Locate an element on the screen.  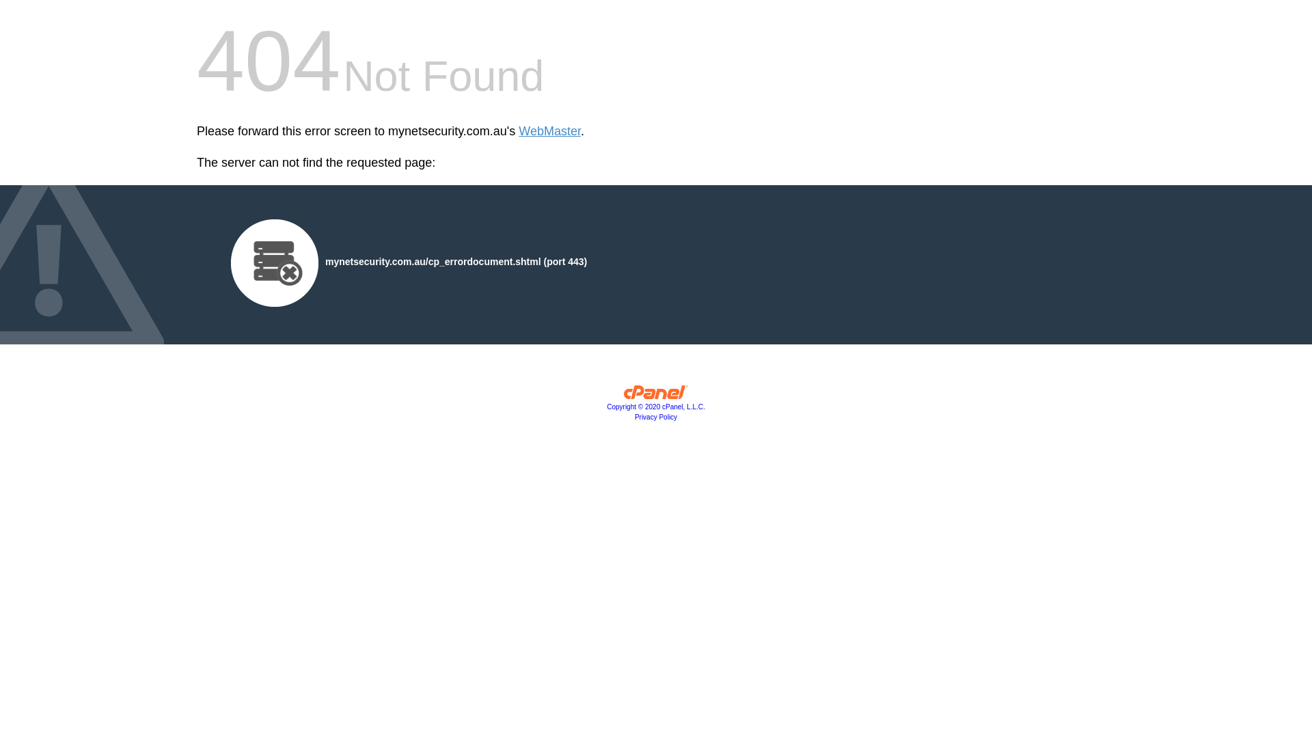
Privacy Policy is located at coordinates (656, 417).